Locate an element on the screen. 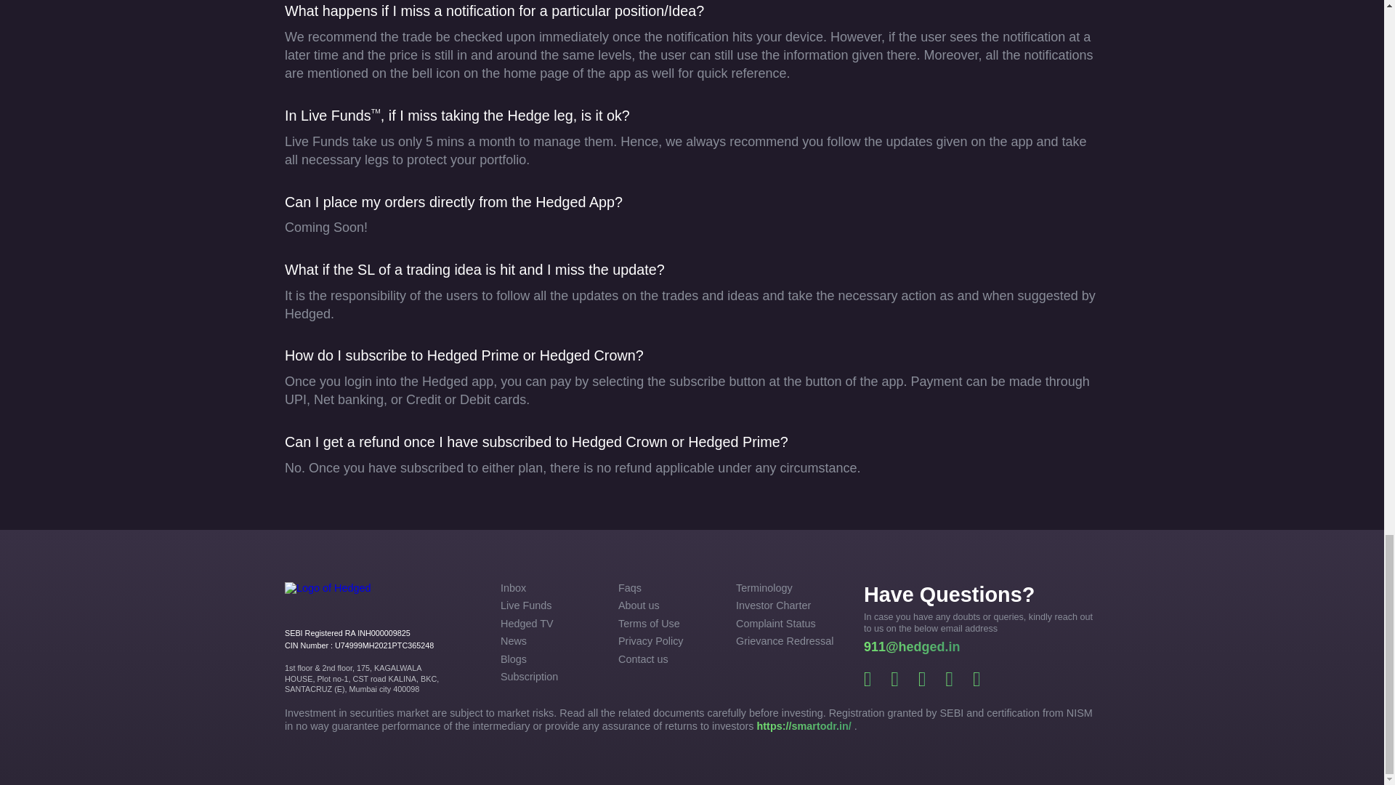 Image resolution: width=1395 pixels, height=785 pixels. Blogs is located at coordinates (553, 659).